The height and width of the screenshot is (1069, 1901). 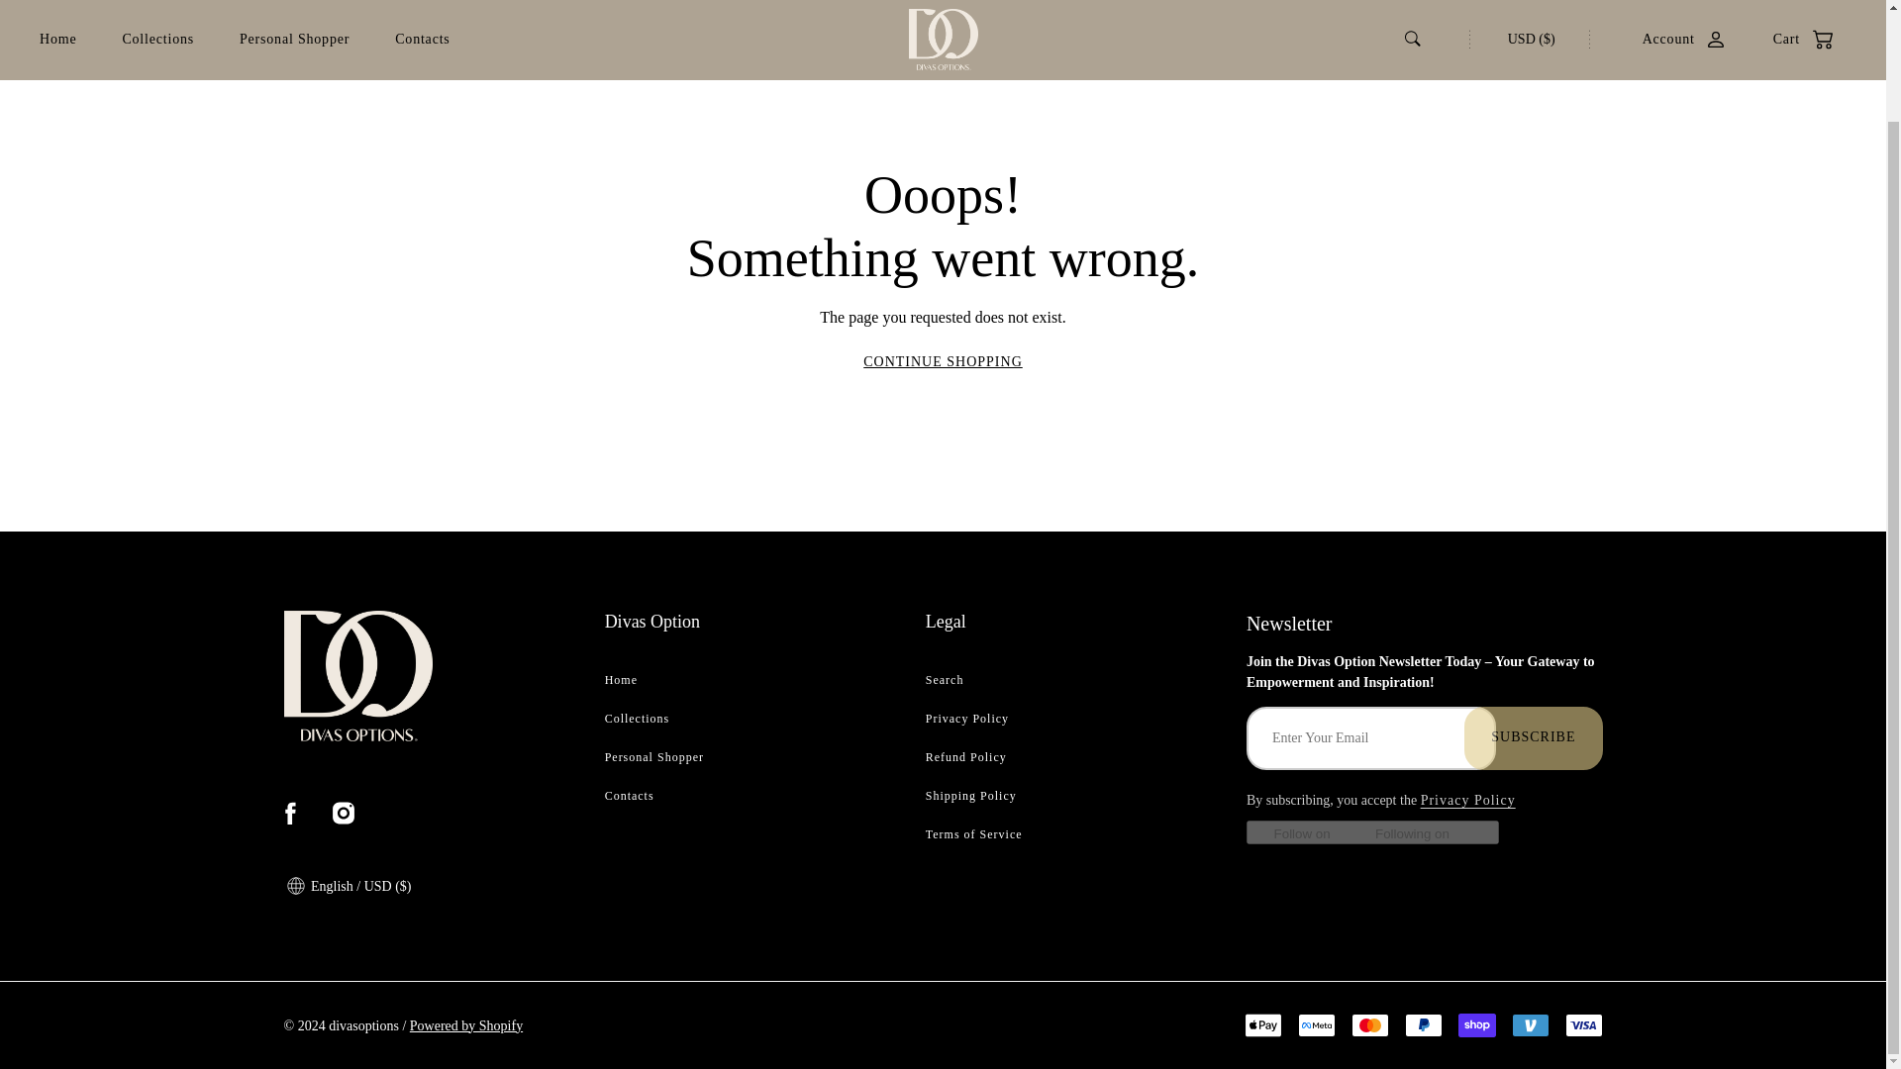 I want to click on Home, so click(x=57, y=2).